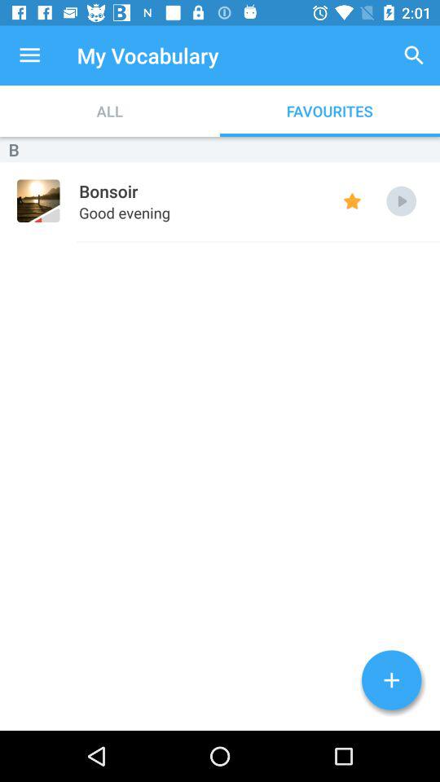  I want to click on select star, so click(352, 200).